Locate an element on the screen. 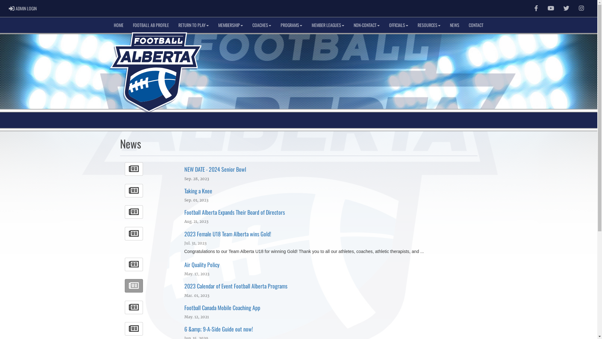 Image resolution: width=602 pixels, height=339 pixels. Taking a Knee is located at coordinates (198, 191).